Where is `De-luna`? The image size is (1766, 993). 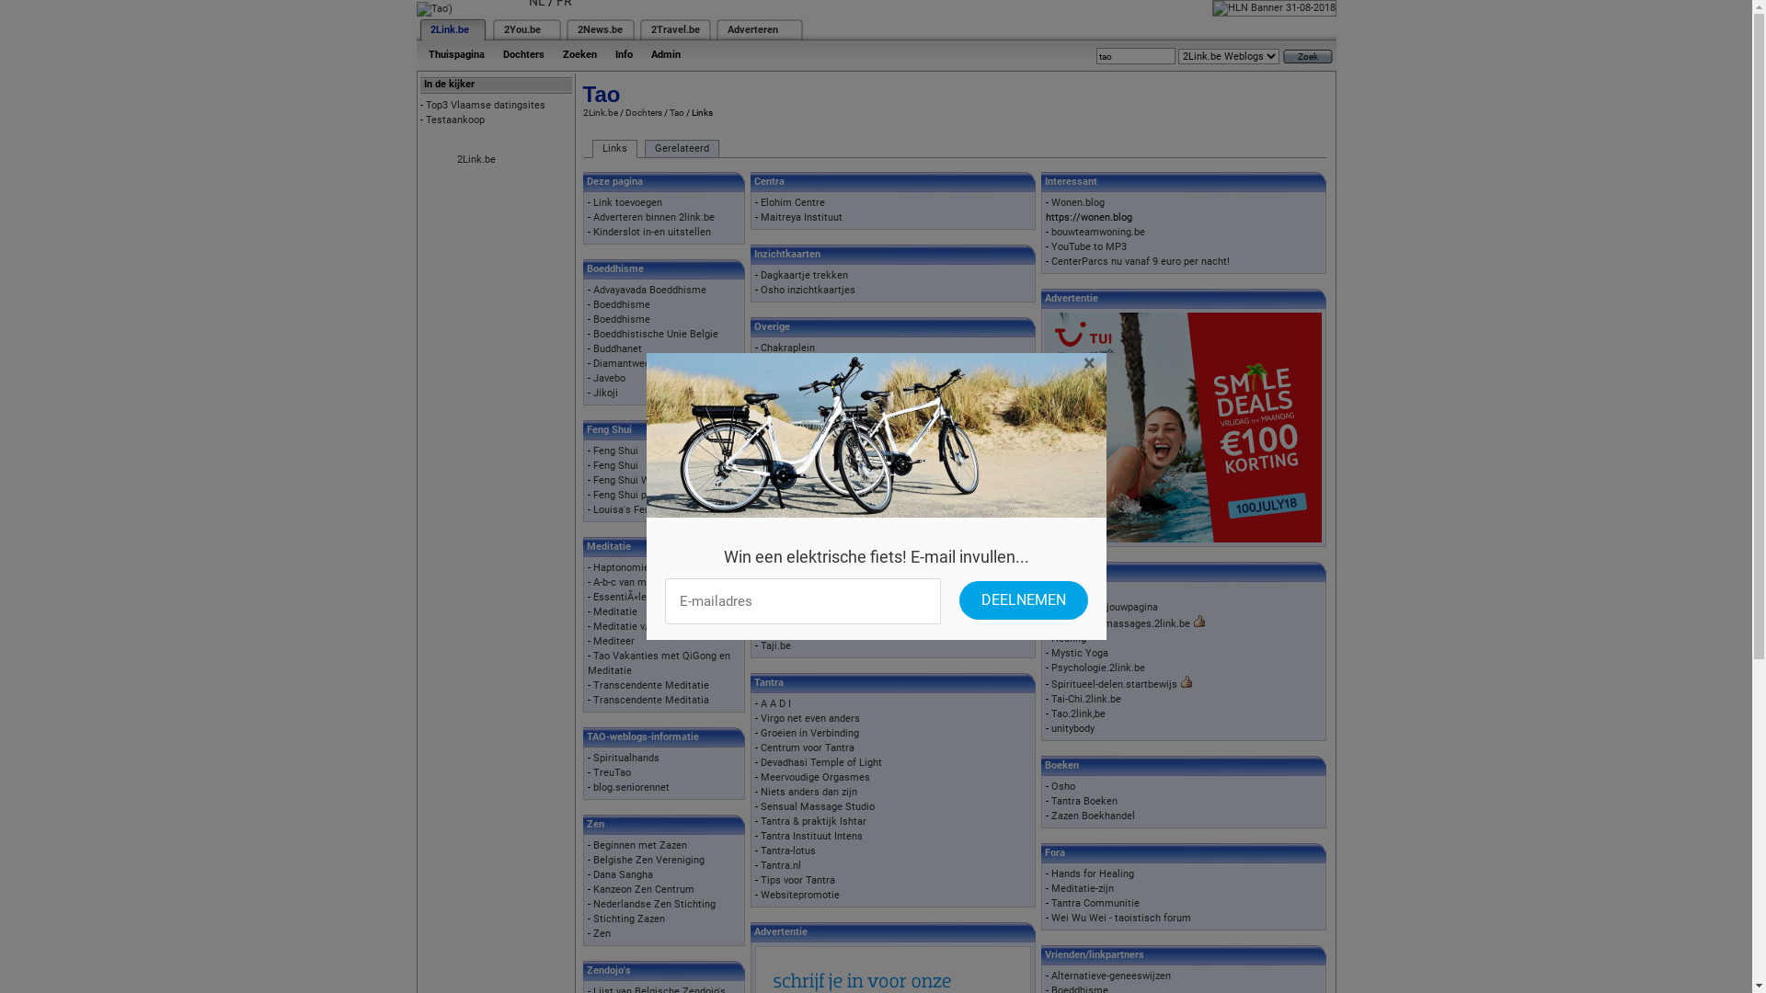
De-luna is located at coordinates (776, 498).